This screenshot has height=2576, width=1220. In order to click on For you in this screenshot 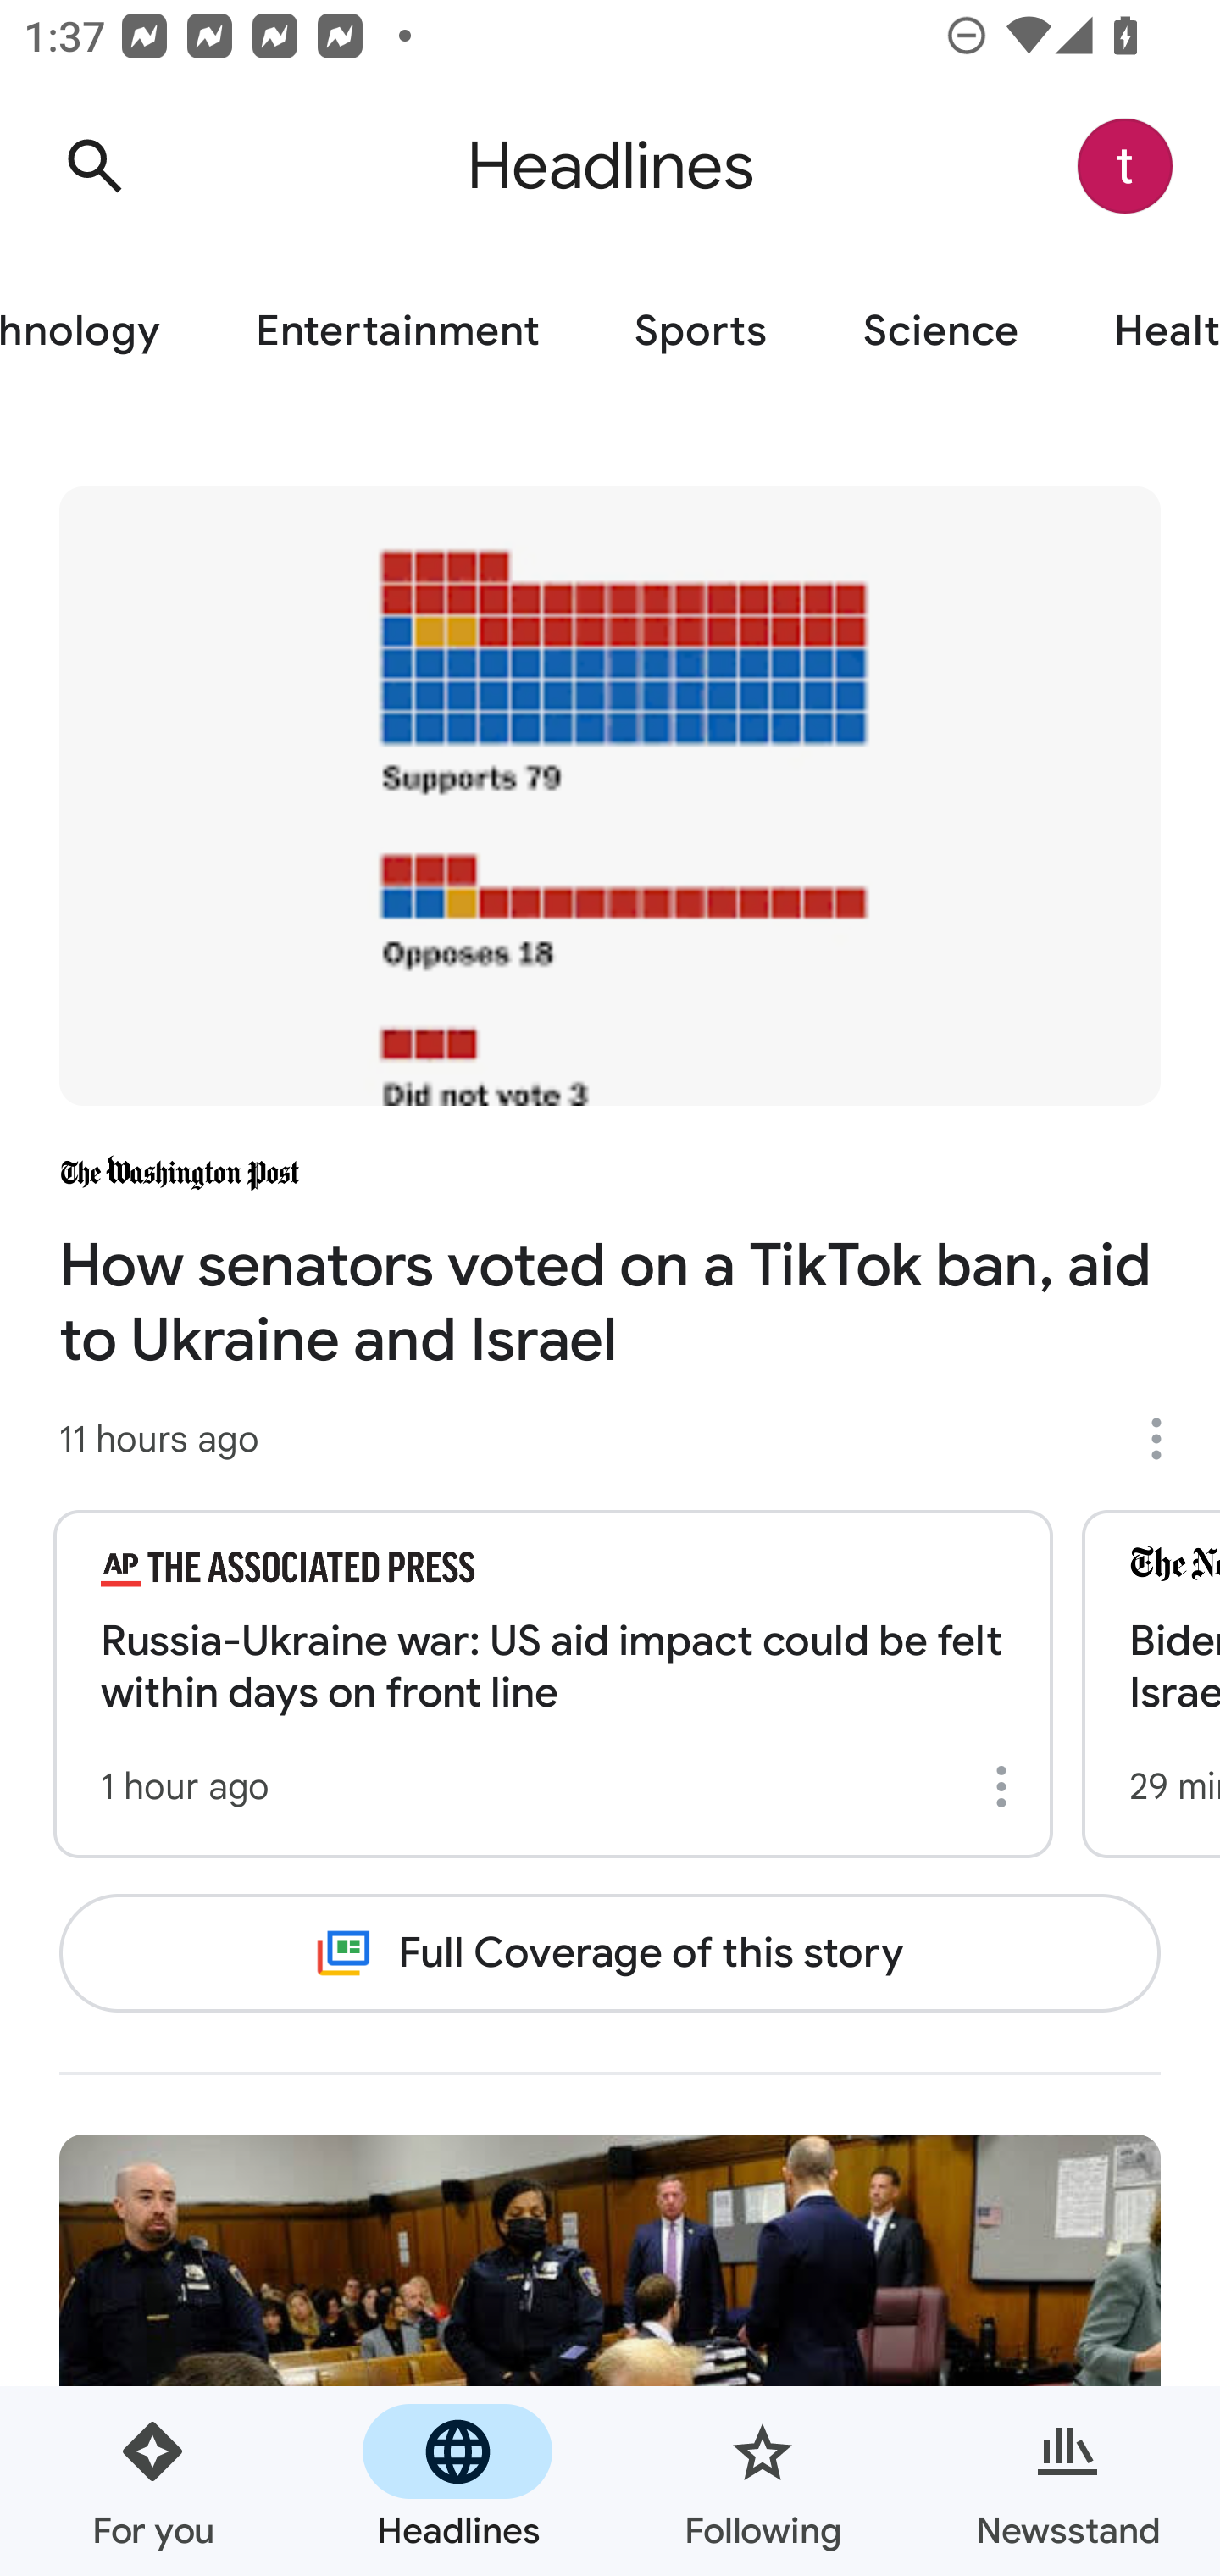, I will do `click(152, 2481)`.